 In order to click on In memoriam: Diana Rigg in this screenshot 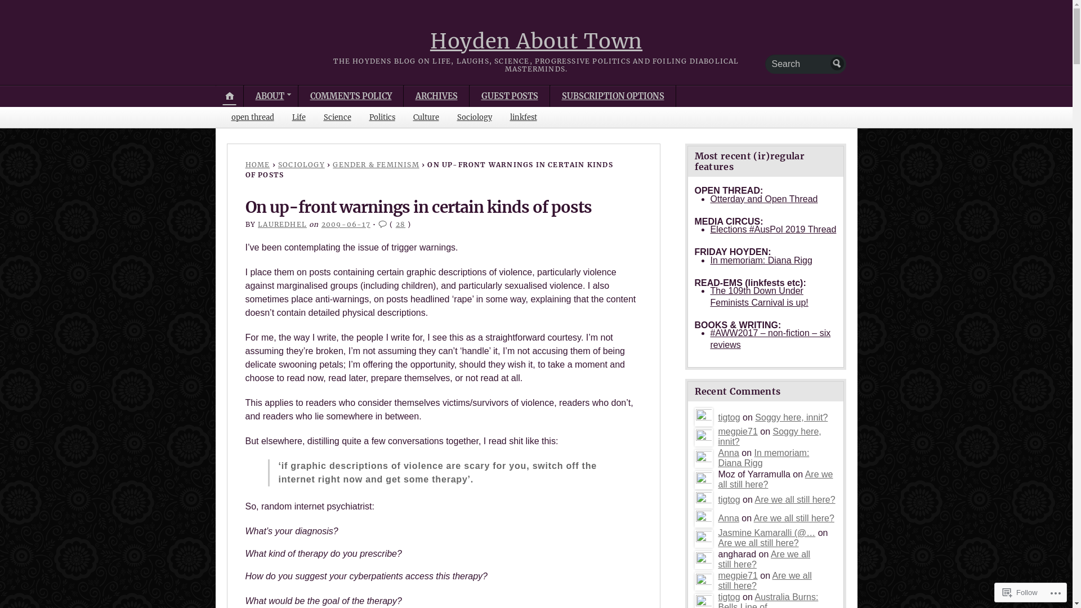, I will do `click(764, 458)`.